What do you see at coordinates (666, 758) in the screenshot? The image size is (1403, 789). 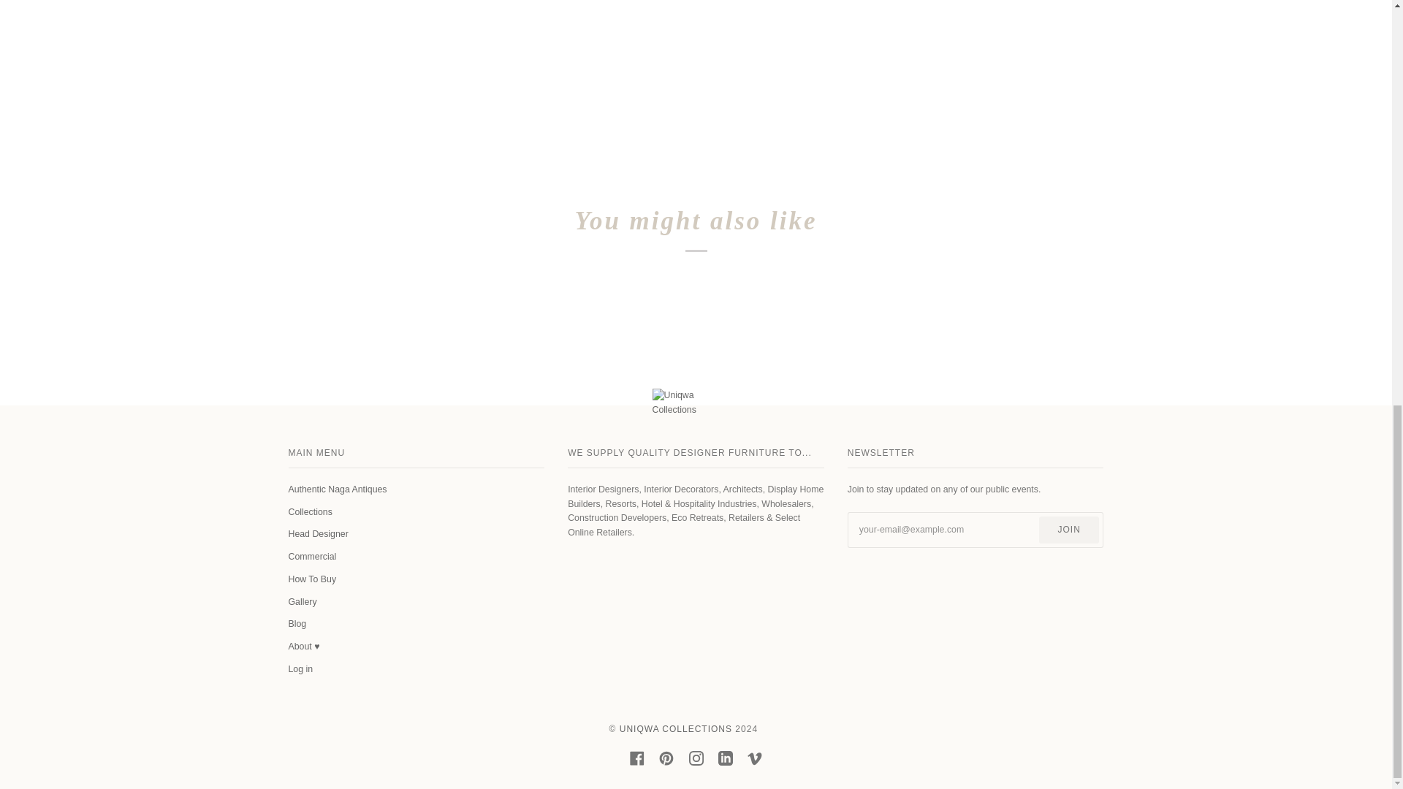 I see `Pinterest` at bounding box center [666, 758].